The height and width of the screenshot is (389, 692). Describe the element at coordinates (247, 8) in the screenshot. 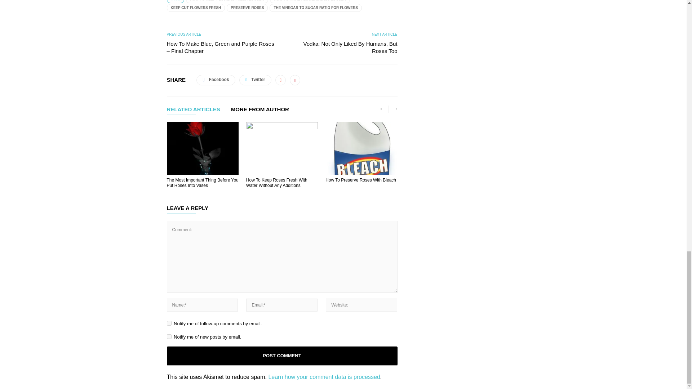

I see `PRESERVE ROSES` at that location.